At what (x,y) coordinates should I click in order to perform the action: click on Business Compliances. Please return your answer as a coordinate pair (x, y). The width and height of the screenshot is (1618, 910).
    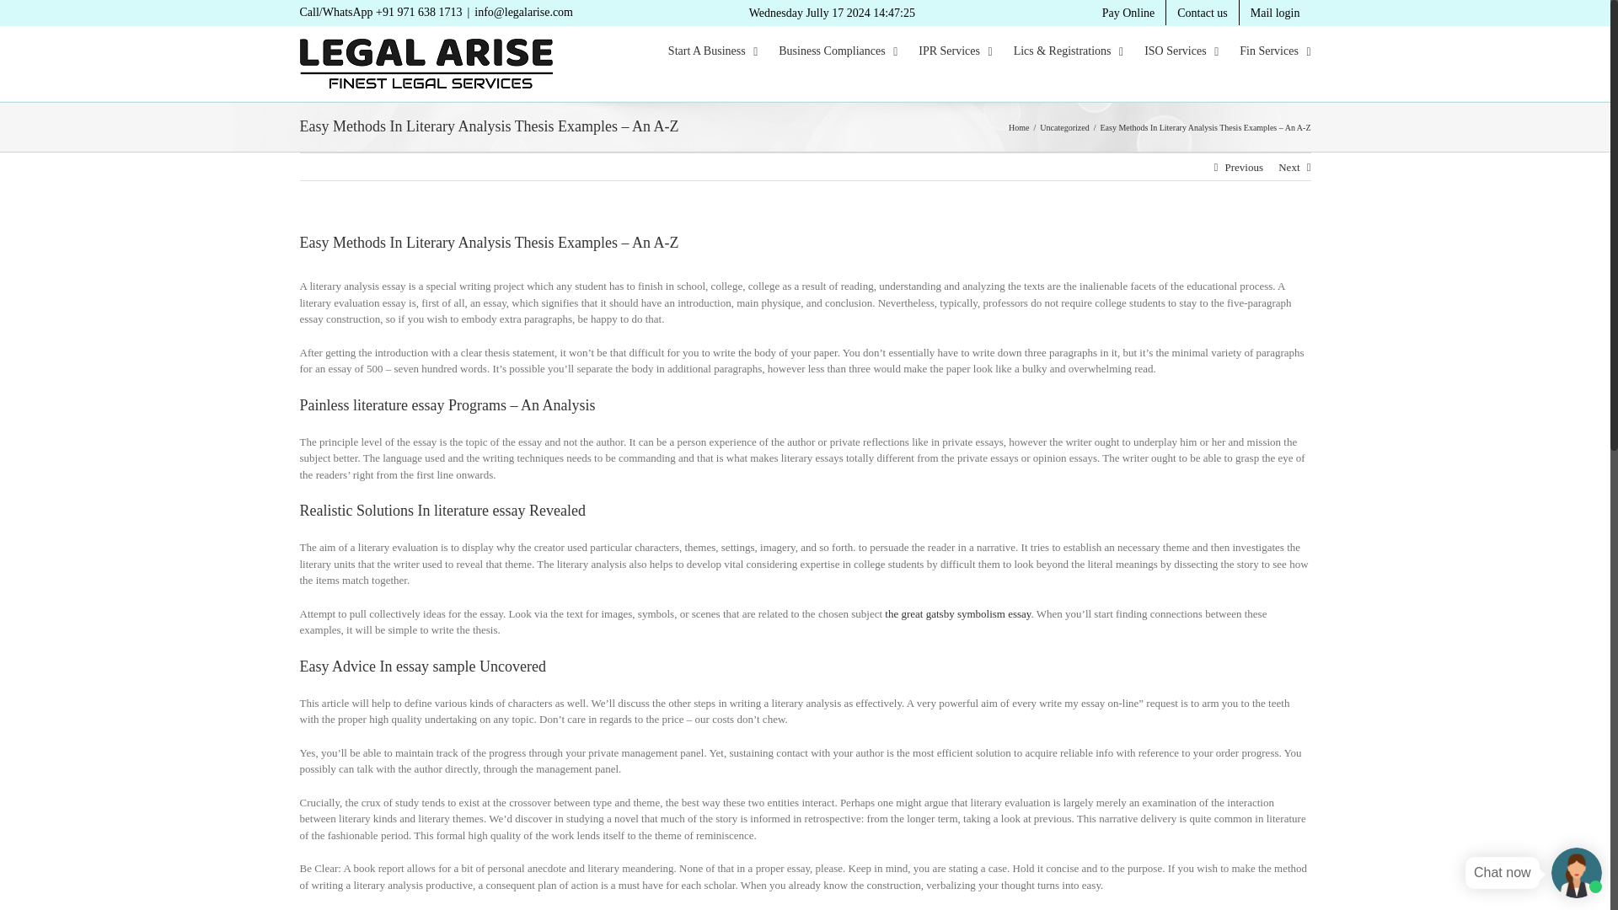
    Looking at the image, I should click on (838, 51).